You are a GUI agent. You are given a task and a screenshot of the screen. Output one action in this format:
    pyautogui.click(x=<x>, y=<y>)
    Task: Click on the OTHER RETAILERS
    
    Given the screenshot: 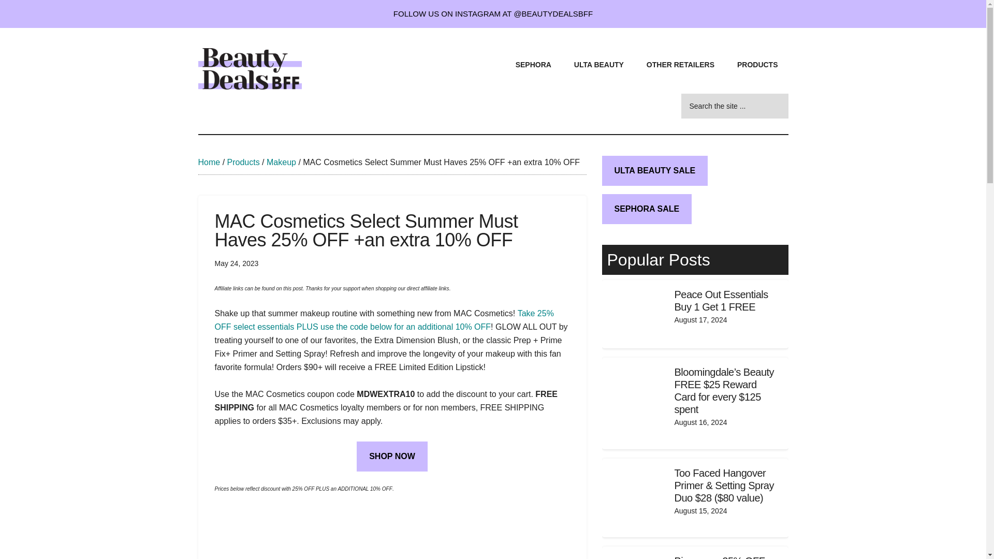 What is the action you would take?
    pyautogui.click(x=680, y=64)
    